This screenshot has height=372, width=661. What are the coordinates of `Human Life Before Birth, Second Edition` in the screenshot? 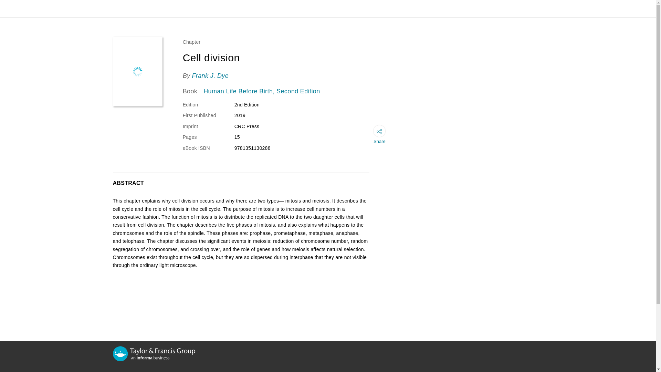 It's located at (262, 91).